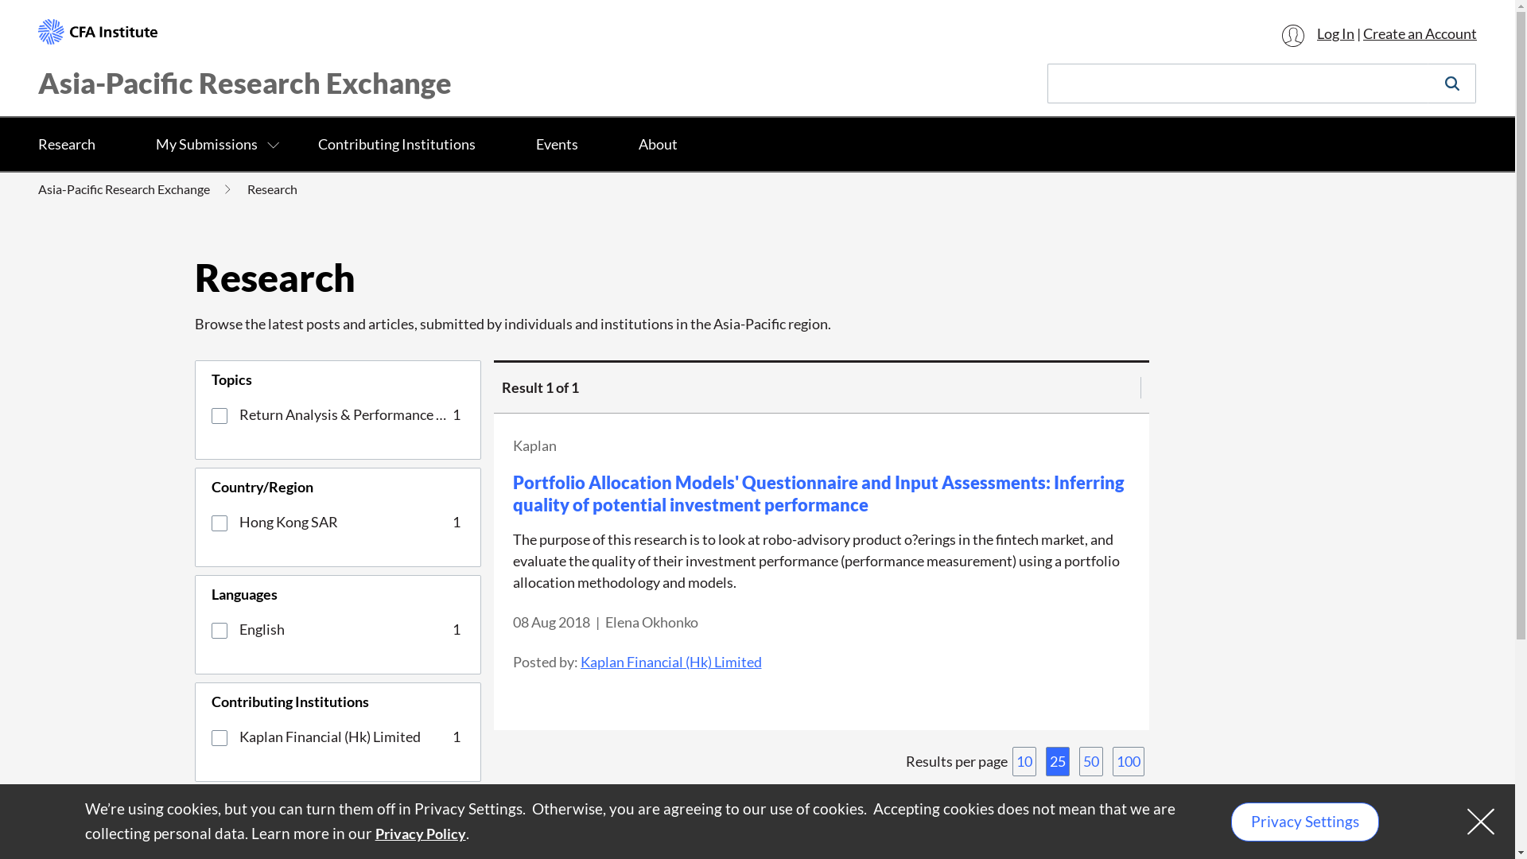 This screenshot has width=1527, height=859. Describe the element at coordinates (1420, 33) in the screenshot. I see `Create an Account` at that location.